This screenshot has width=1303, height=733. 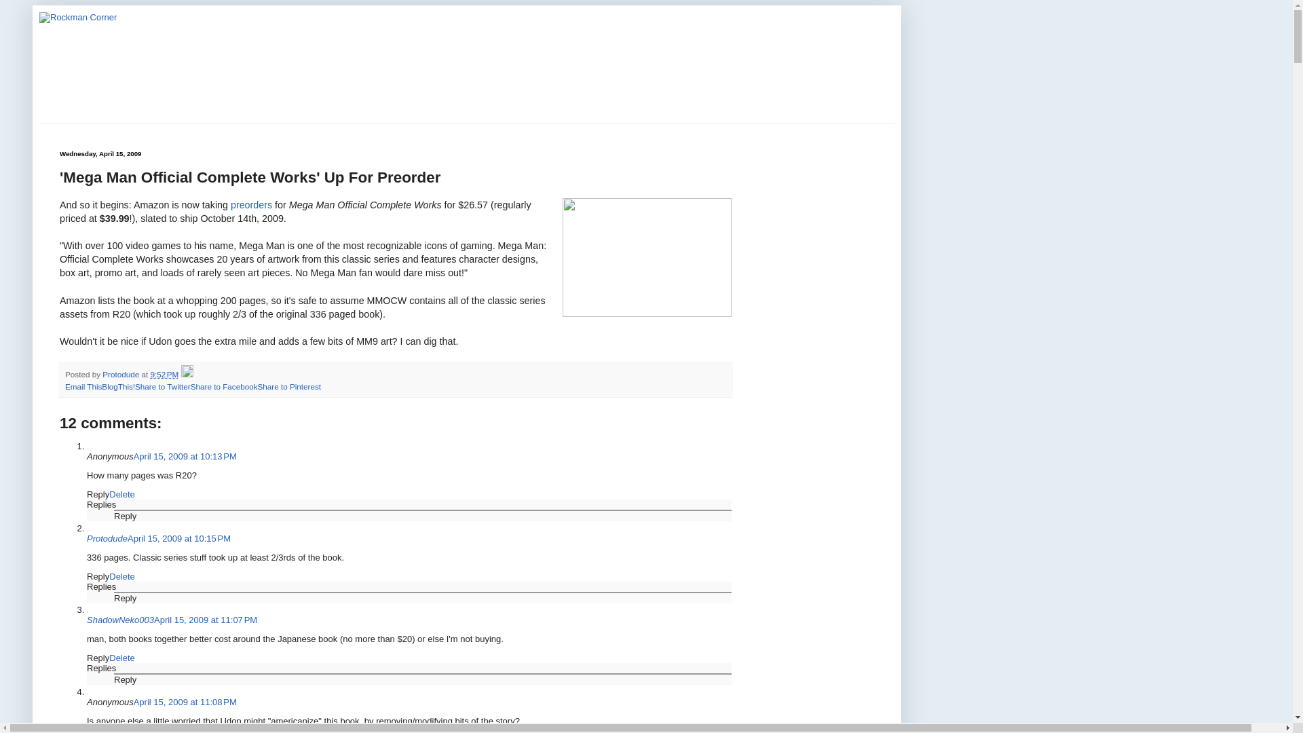 I want to click on preorders, so click(x=251, y=204).